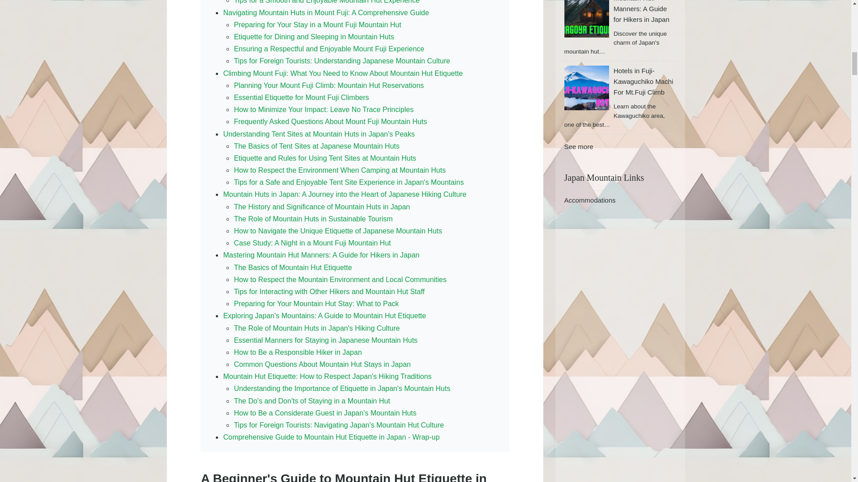 Image resolution: width=858 pixels, height=482 pixels. Describe the element at coordinates (328, 49) in the screenshot. I see `Ensuring a Respectful and Enjoyable Mount Fuji Experience` at that location.